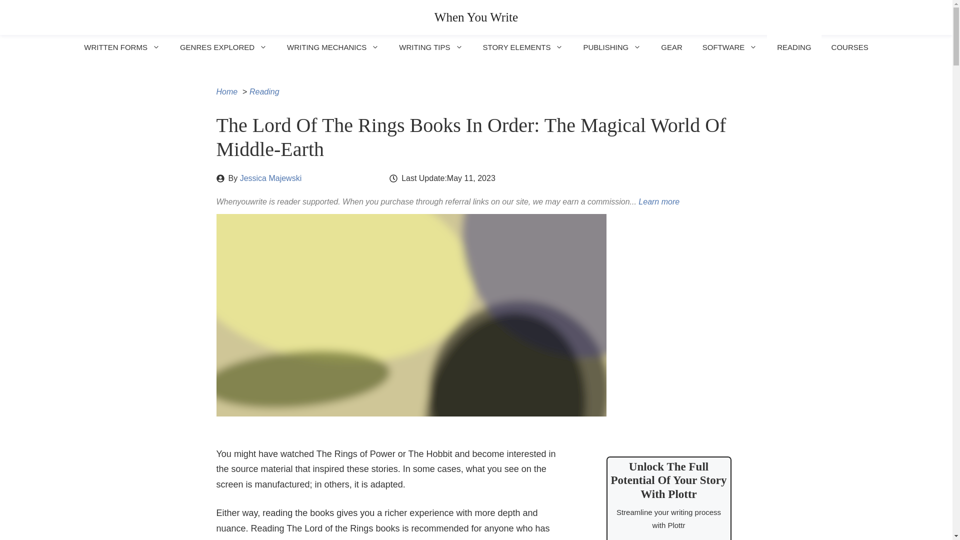  Describe the element at coordinates (476, 17) in the screenshot. I see `When You Write` at that location.